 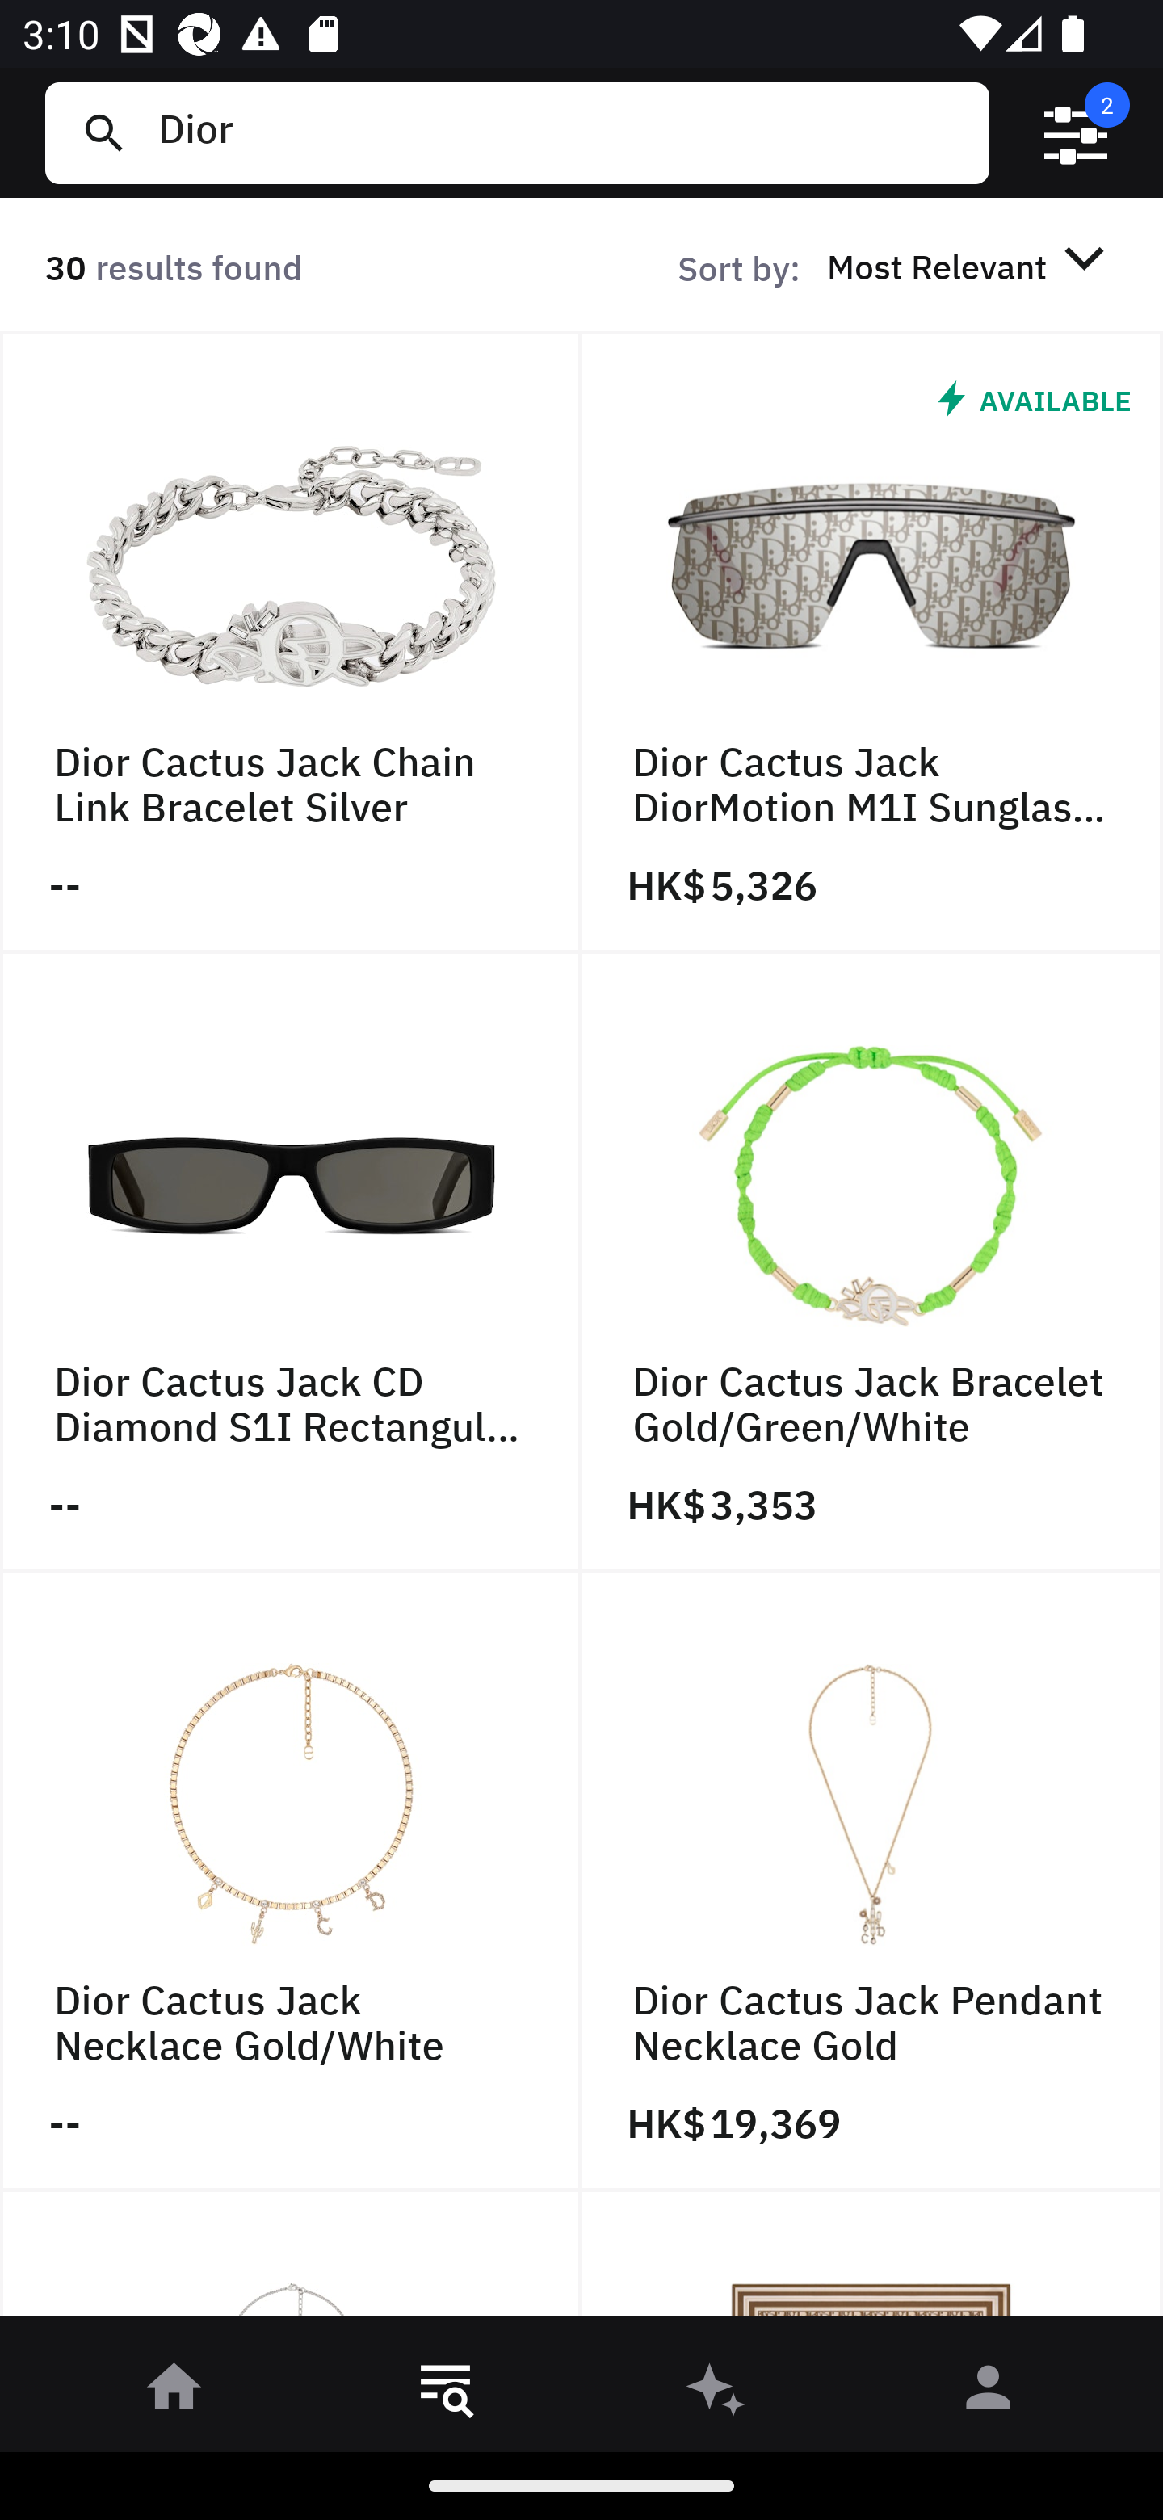 I want to click on Dior, so click(x=561, y=132).